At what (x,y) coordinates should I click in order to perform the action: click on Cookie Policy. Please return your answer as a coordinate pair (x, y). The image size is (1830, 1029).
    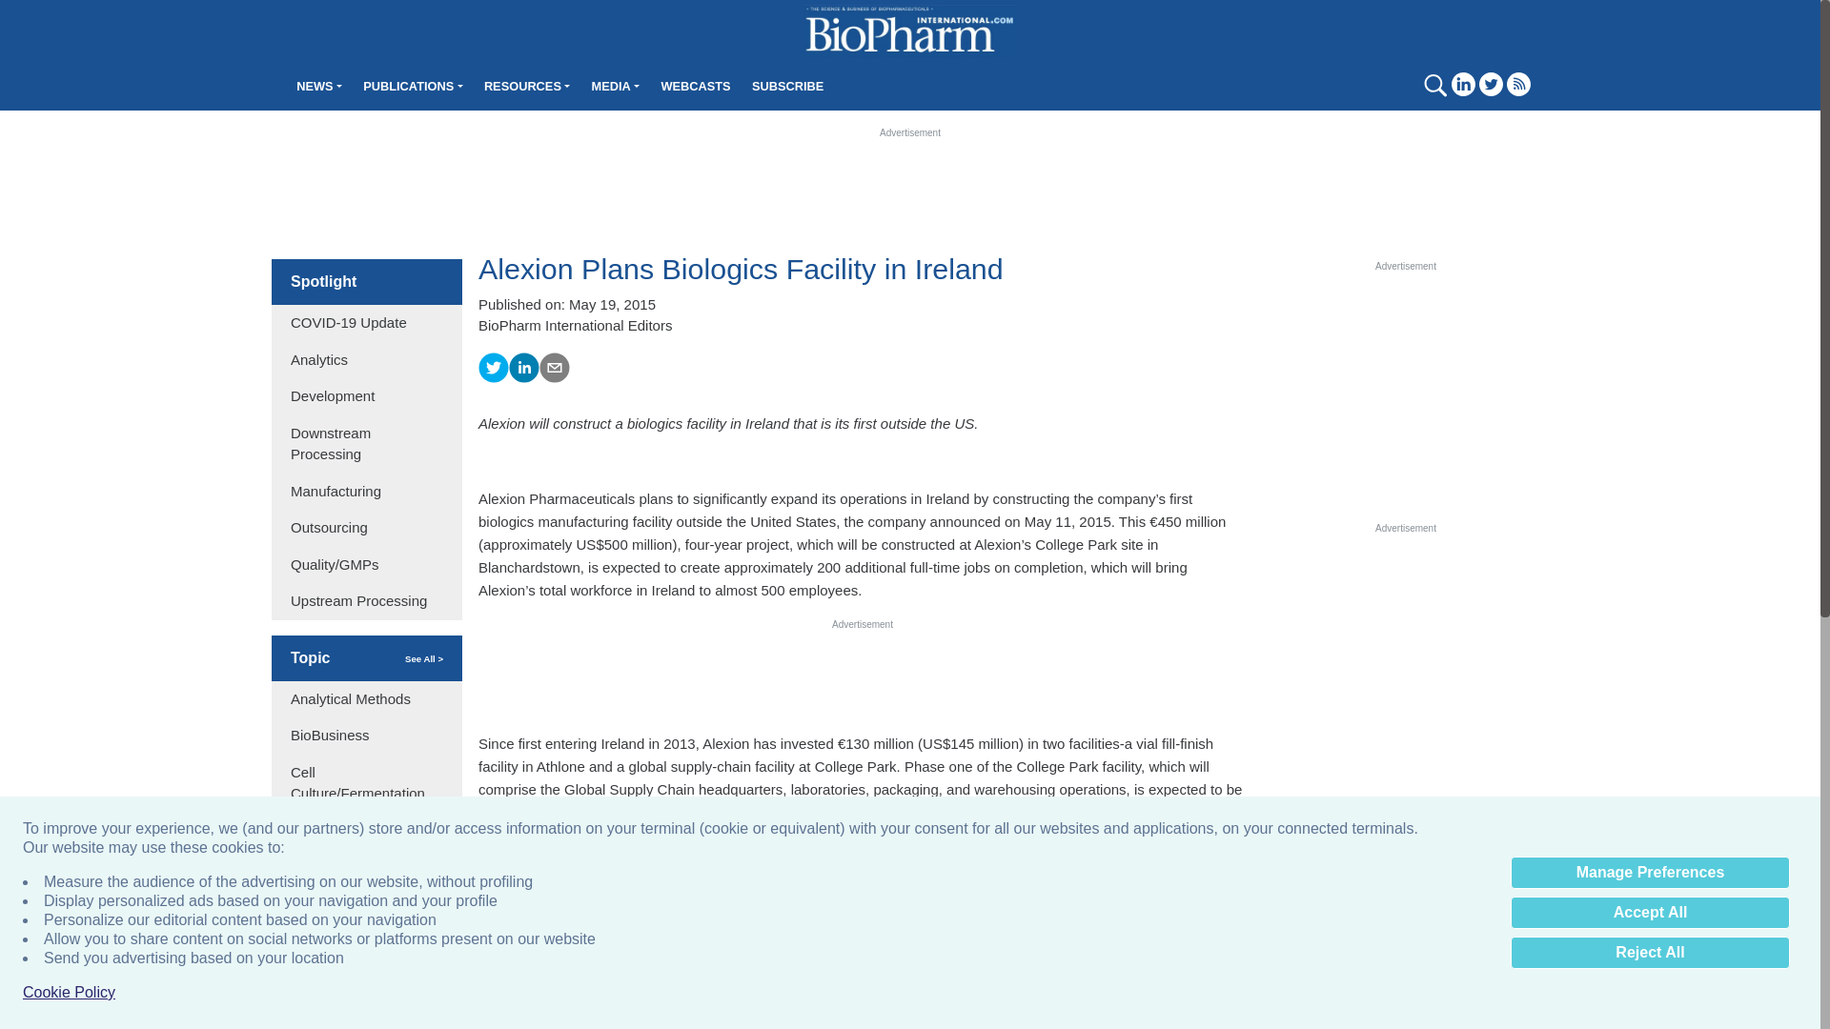
    Looking at the image, I should click on (69, 993).